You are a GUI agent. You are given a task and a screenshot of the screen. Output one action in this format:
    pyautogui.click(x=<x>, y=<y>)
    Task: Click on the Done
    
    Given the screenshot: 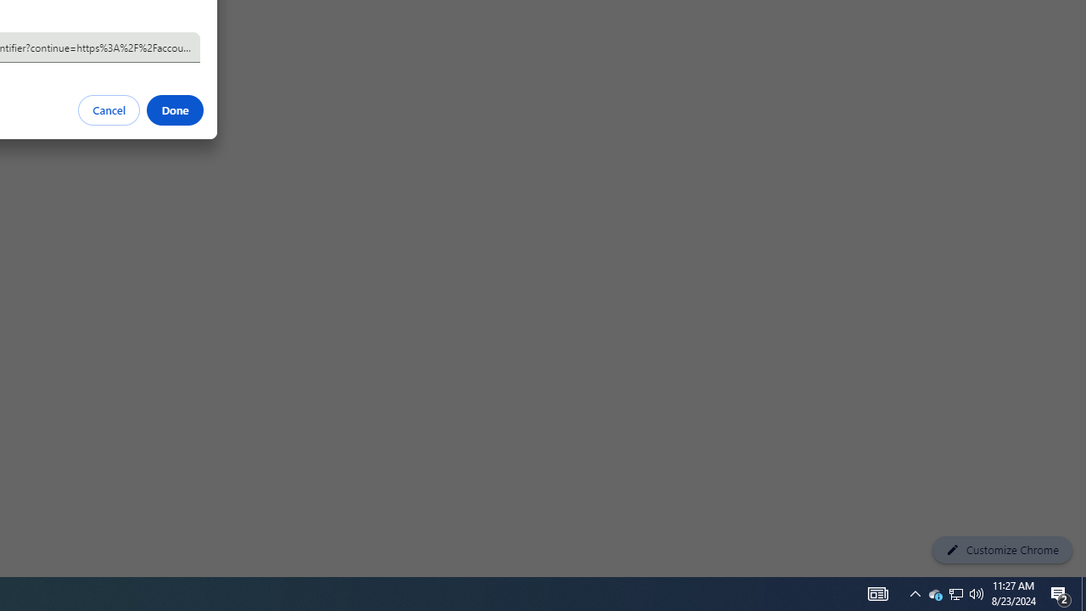 What is the action you would take?
    pyautogui.click(x=175, y=110)
    